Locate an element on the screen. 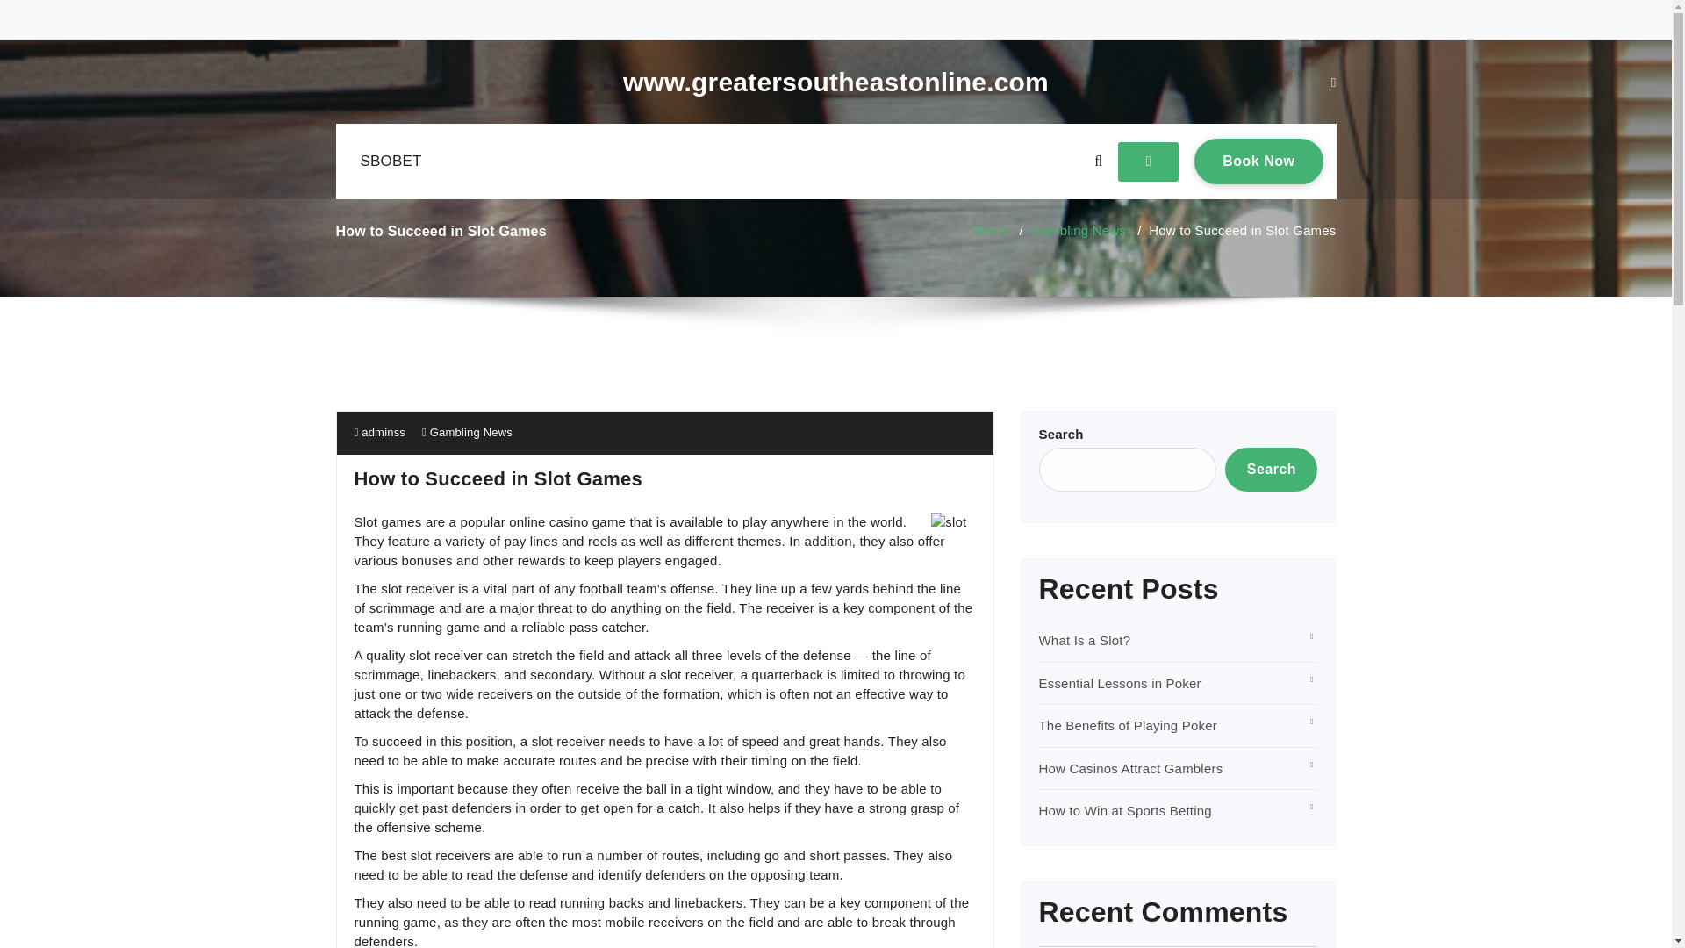  How Casinos Attract Gamblers is located at coordinates (1078, 230).